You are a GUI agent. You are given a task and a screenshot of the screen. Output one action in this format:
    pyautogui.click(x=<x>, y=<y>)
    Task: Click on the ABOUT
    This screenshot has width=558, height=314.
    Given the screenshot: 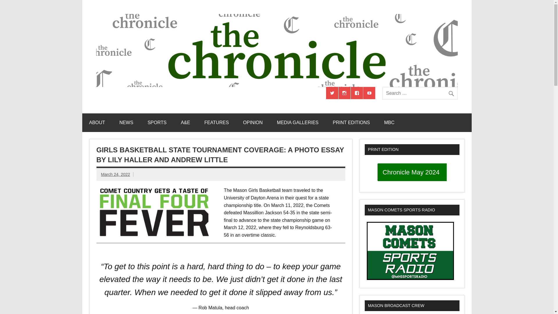 What is the action you would take?
    pyautogui.click(x=97, y=122)
    